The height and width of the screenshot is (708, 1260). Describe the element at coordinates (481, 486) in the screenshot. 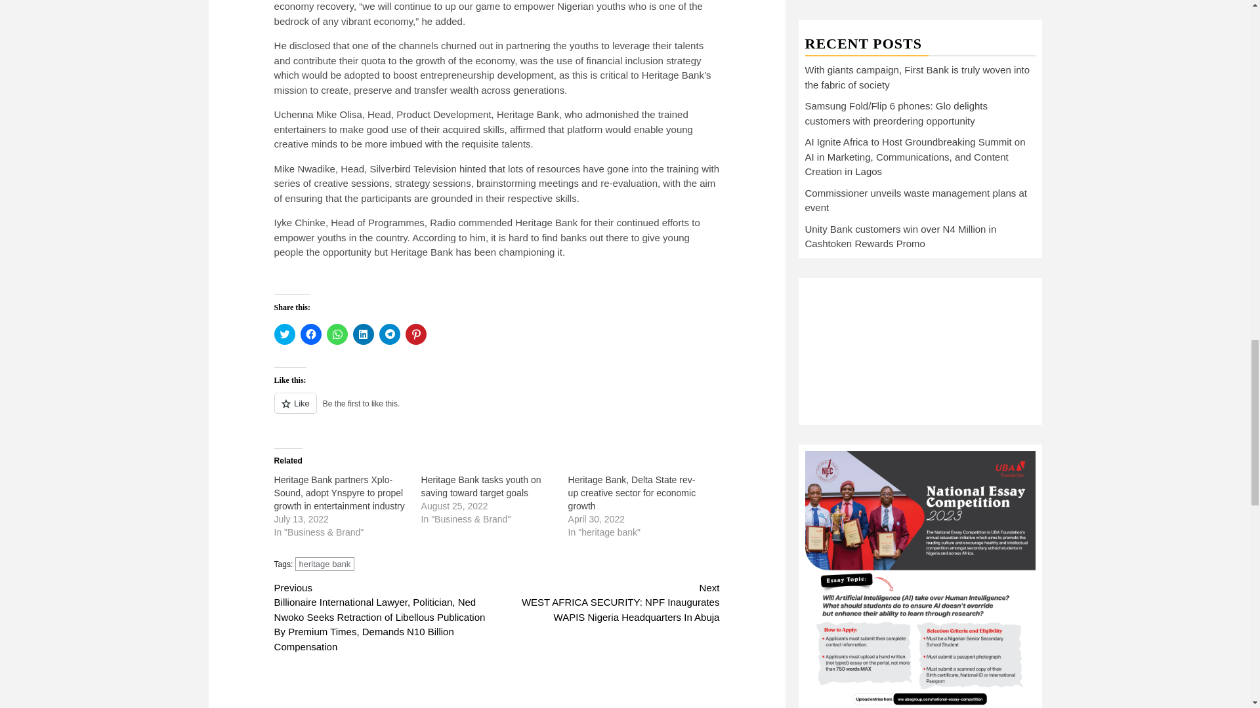

I see `Heritage Bank tasks youth on saving toward target goals` at that location.